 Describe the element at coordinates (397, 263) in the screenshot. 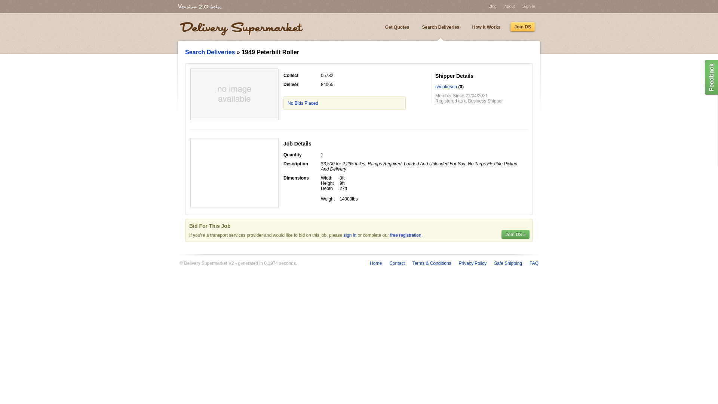

I see `Contact` at that location.